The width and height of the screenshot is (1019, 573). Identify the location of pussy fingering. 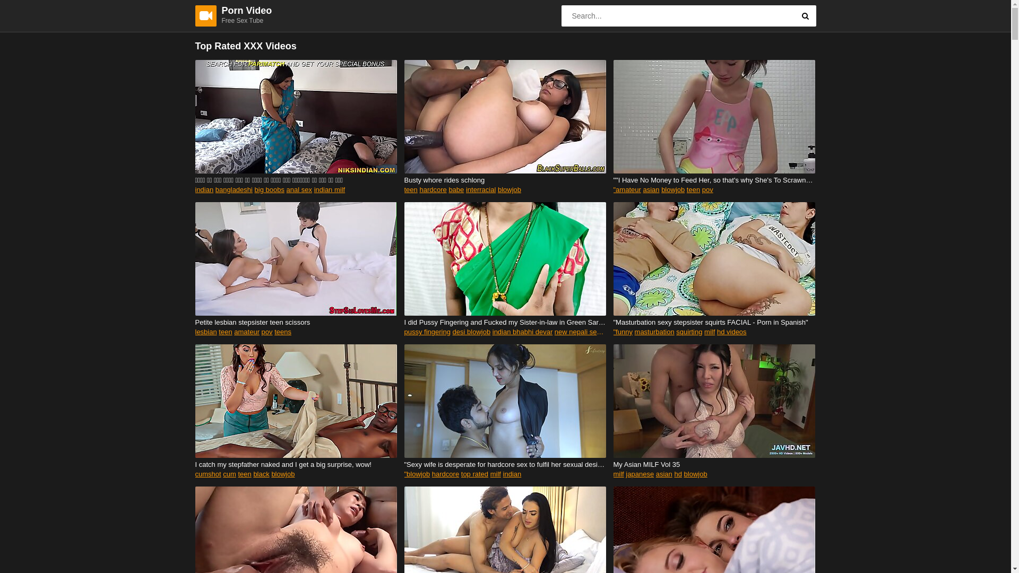
(428, 332).